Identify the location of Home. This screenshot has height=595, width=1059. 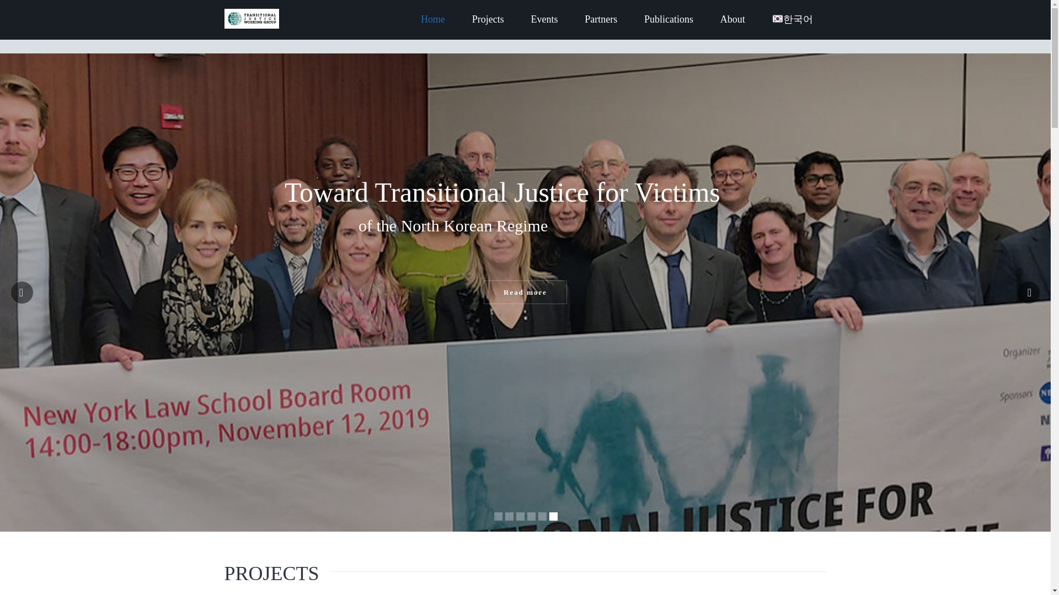
(432, 20).